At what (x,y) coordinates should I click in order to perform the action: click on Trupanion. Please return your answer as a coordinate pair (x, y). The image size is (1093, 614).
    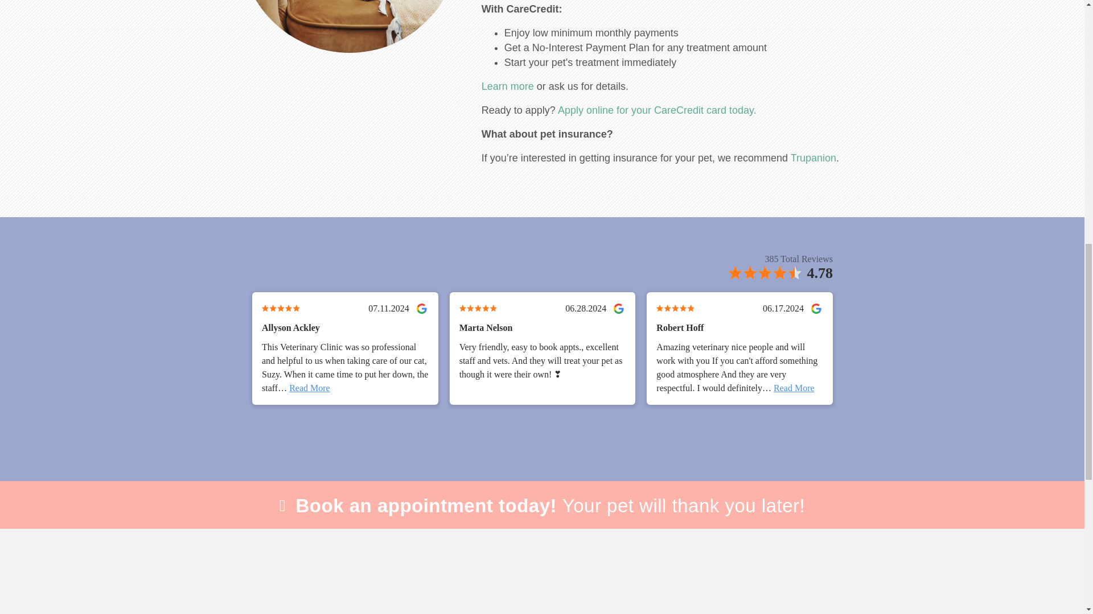
    Looking at the image, I should click on (813, 158).